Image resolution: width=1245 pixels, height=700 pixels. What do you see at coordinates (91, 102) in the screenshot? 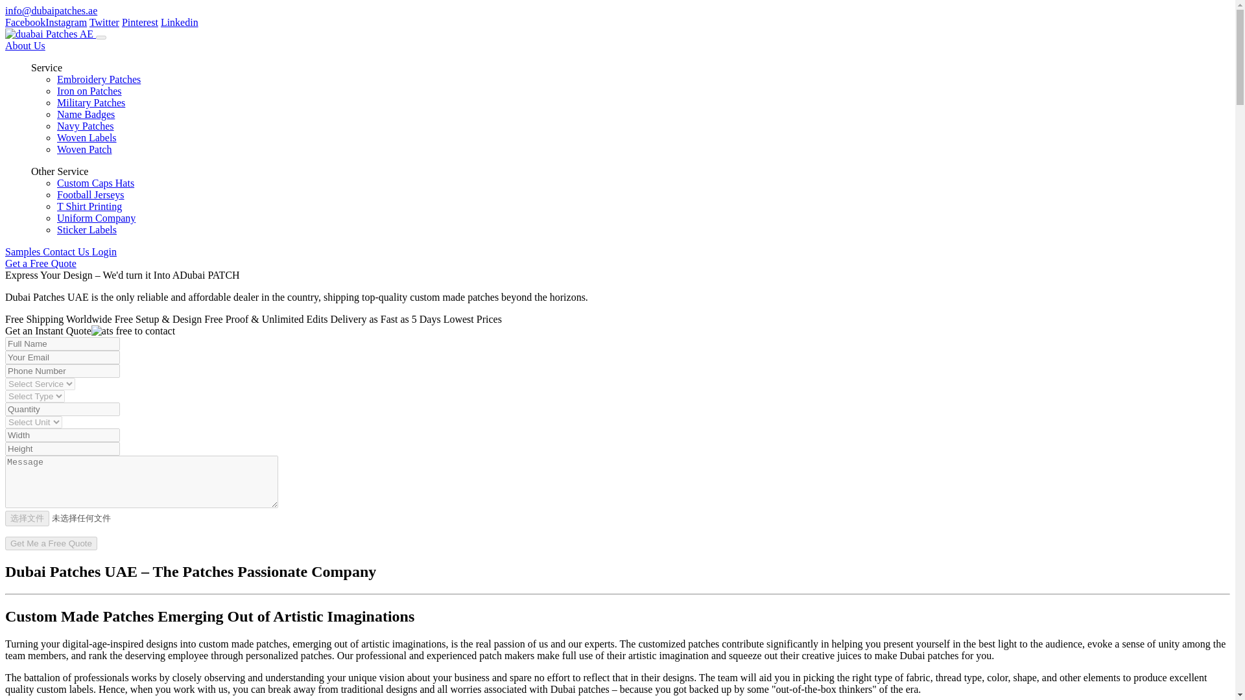
I see `Military Patches` at bounding box center [91, 102].